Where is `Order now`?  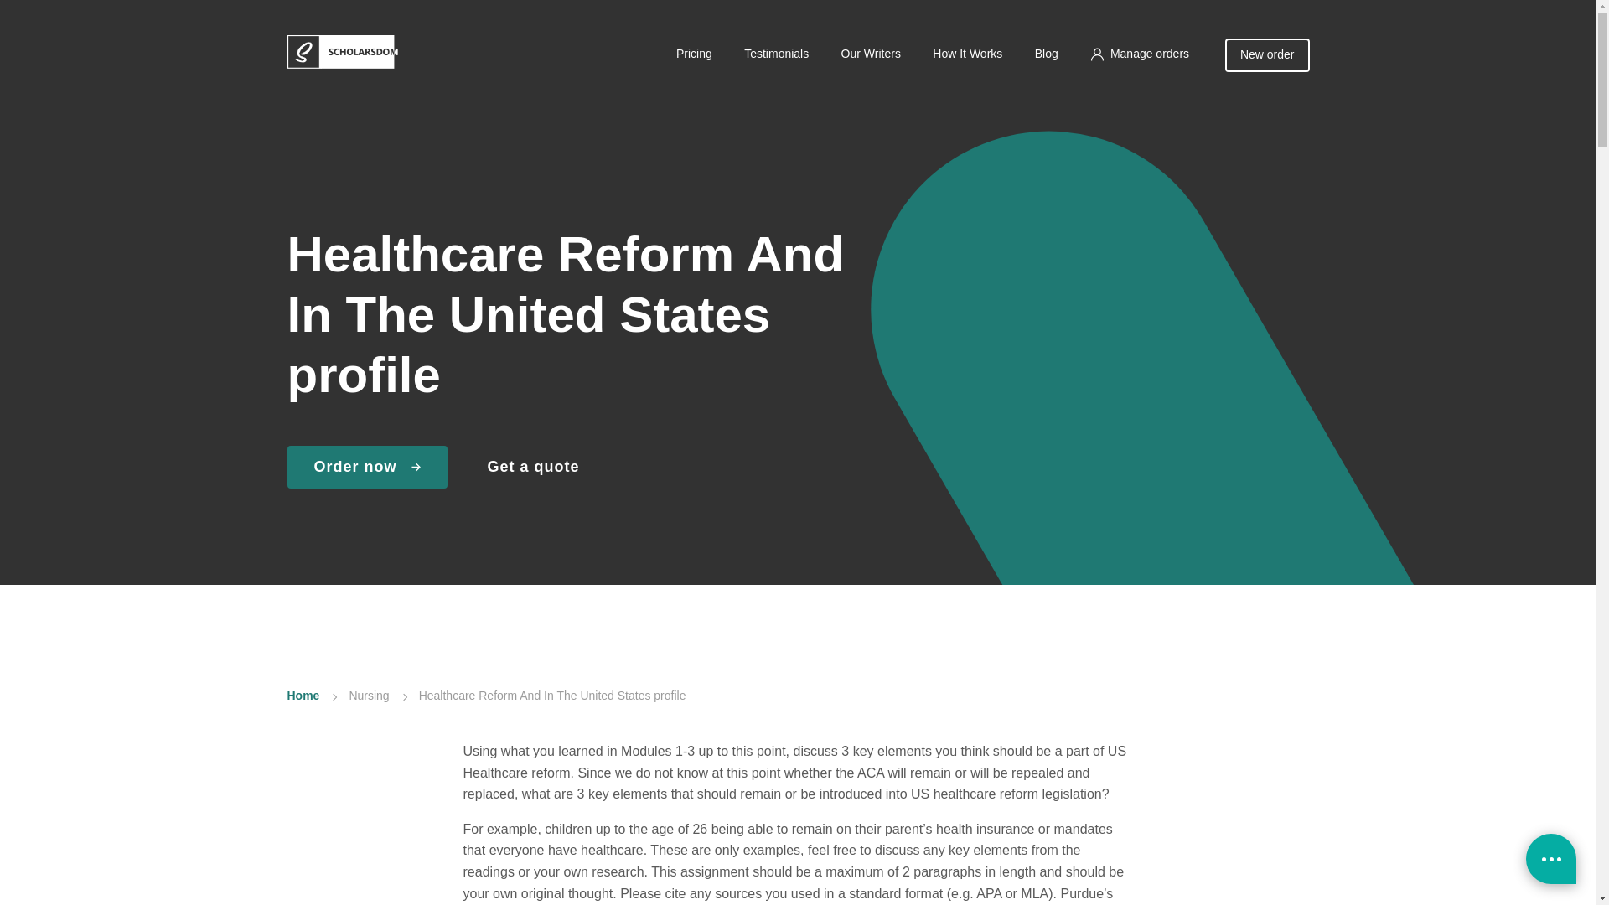 Order now is located at coordinates (366, 468).